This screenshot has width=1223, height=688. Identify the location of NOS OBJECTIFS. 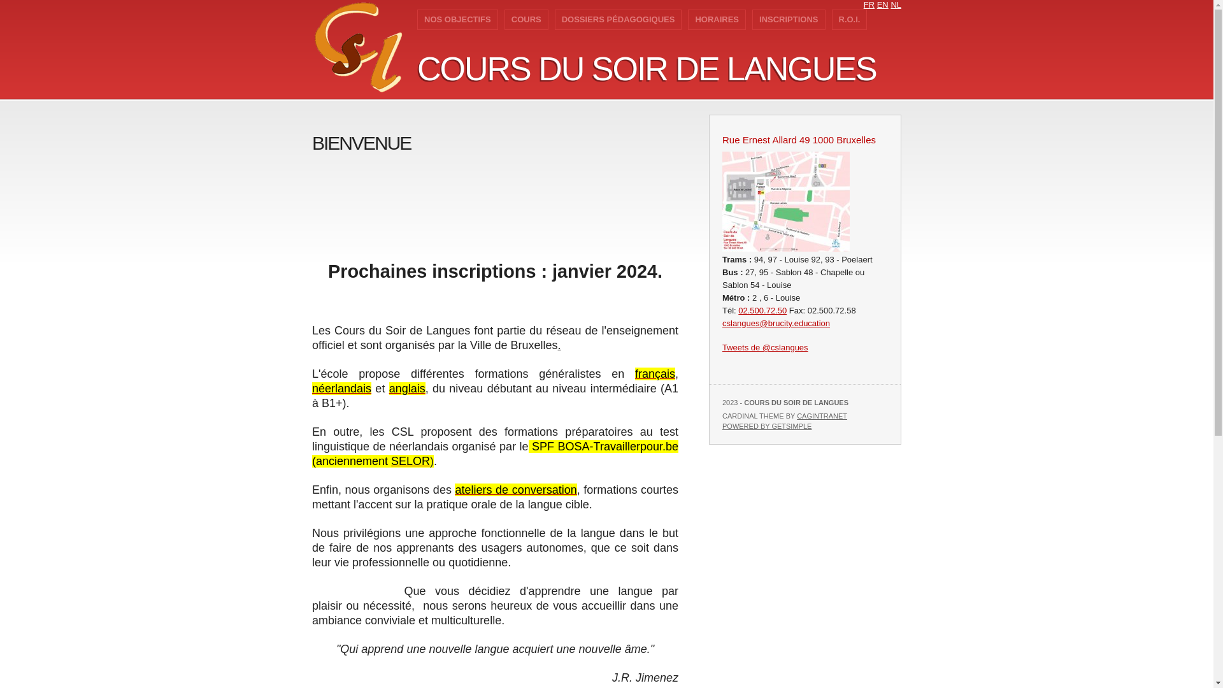
(457, 20).